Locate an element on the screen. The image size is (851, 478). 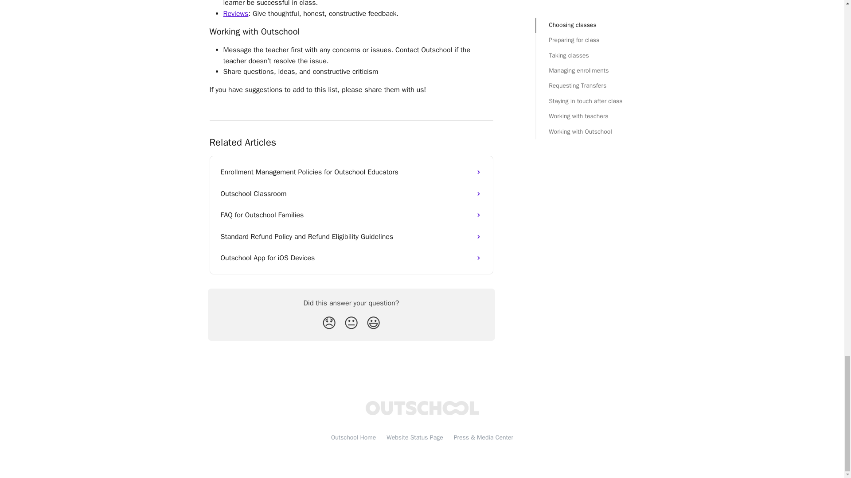
Enrollment Management Policies for Outschool Educators is located at coordinates (351, 172).